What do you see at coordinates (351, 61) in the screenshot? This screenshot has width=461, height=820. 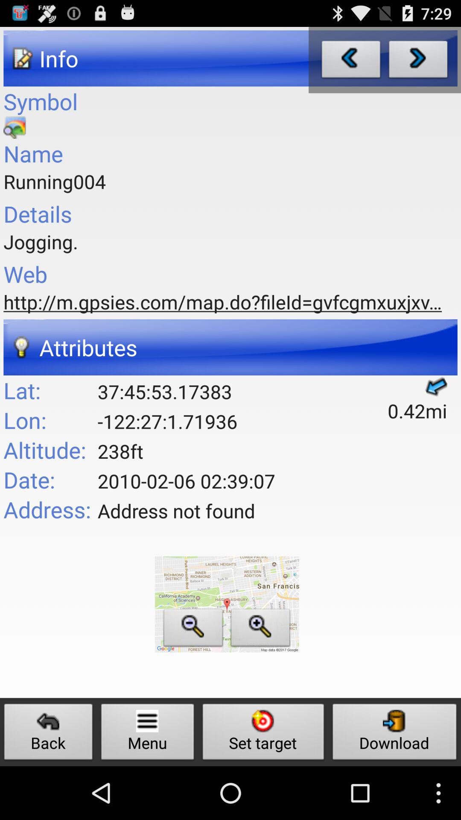 I see `go back` at bounding box center [351, 61].